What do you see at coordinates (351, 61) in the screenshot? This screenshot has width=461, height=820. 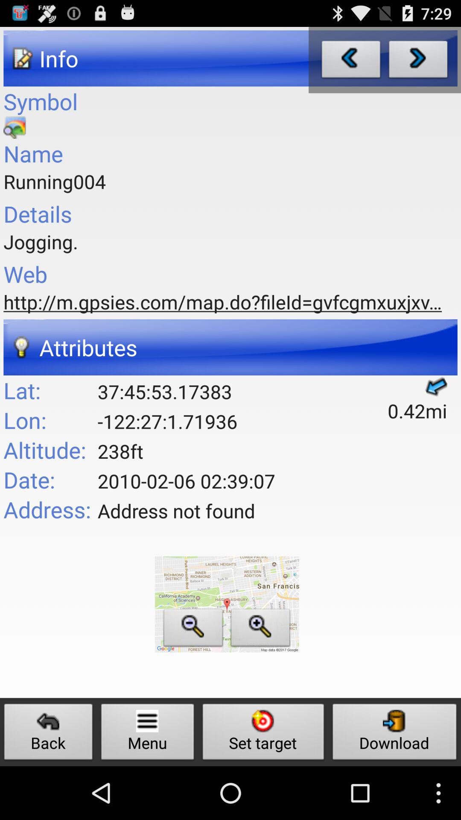 I see `go back` at bounding box center [351, 61].